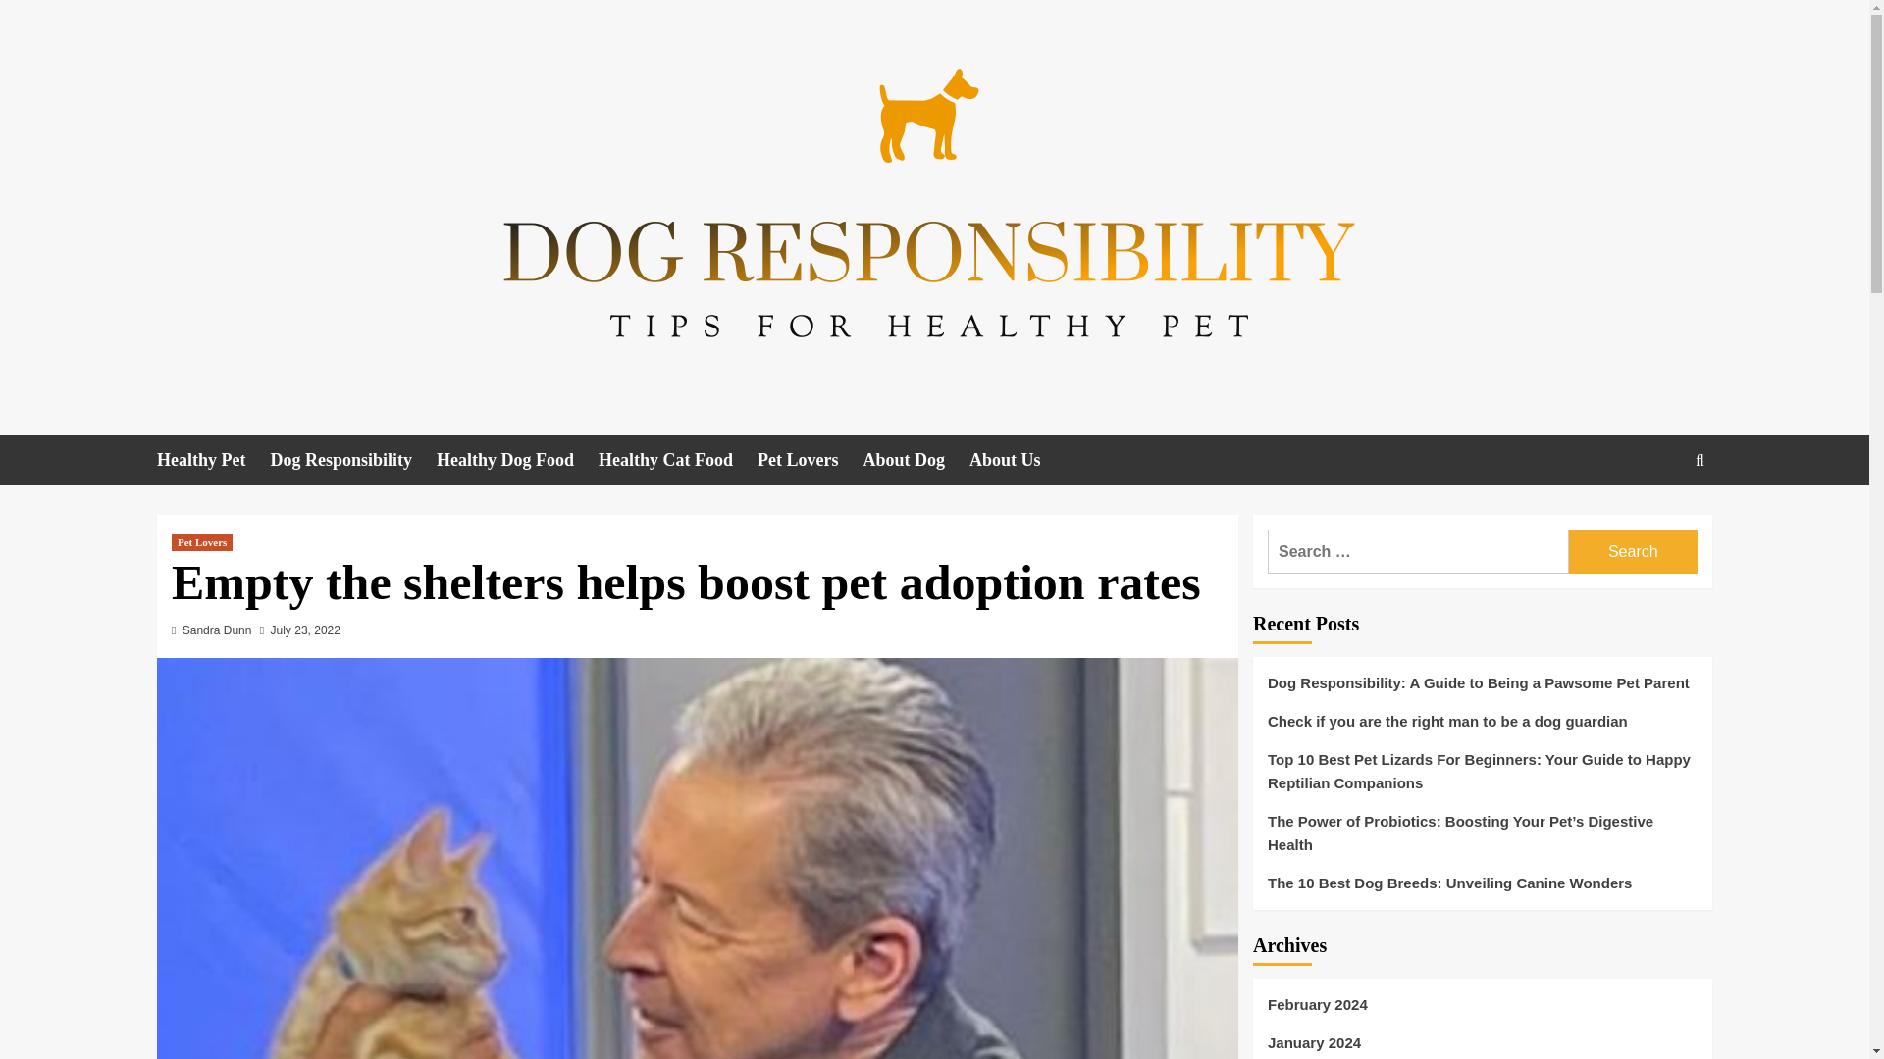 This screenshot has height=1059, width=1884. Describe the element at coordinates (201, 542) in the screenshot. I see `Pet Lovers` at that location.